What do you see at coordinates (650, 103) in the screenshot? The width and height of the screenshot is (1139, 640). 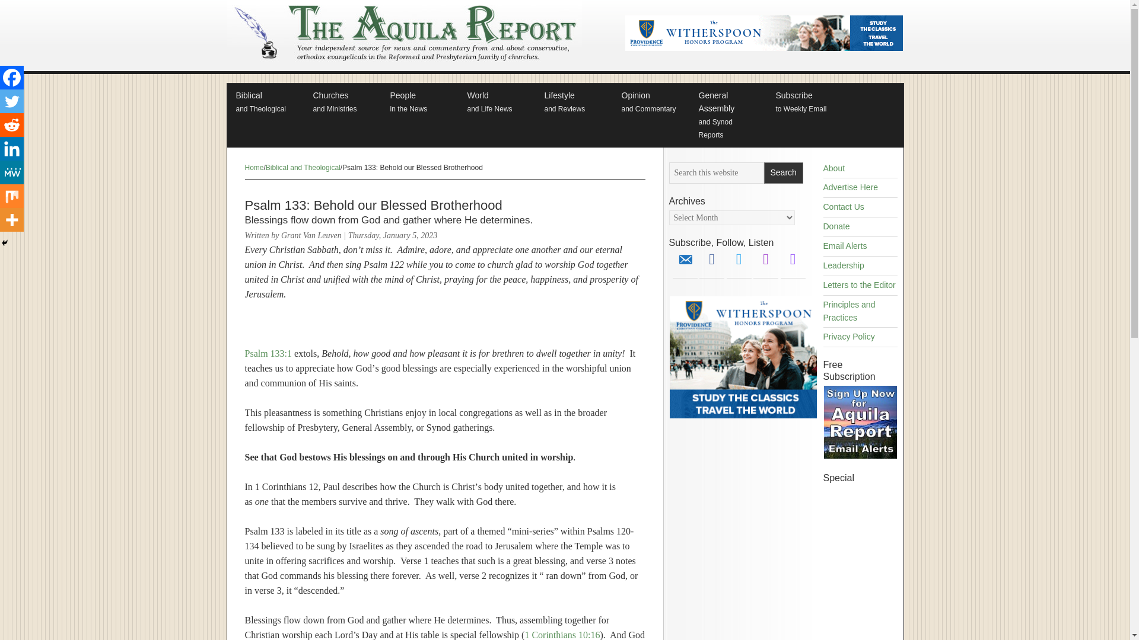 I see `Facebook` at bounding box center [650, 103].